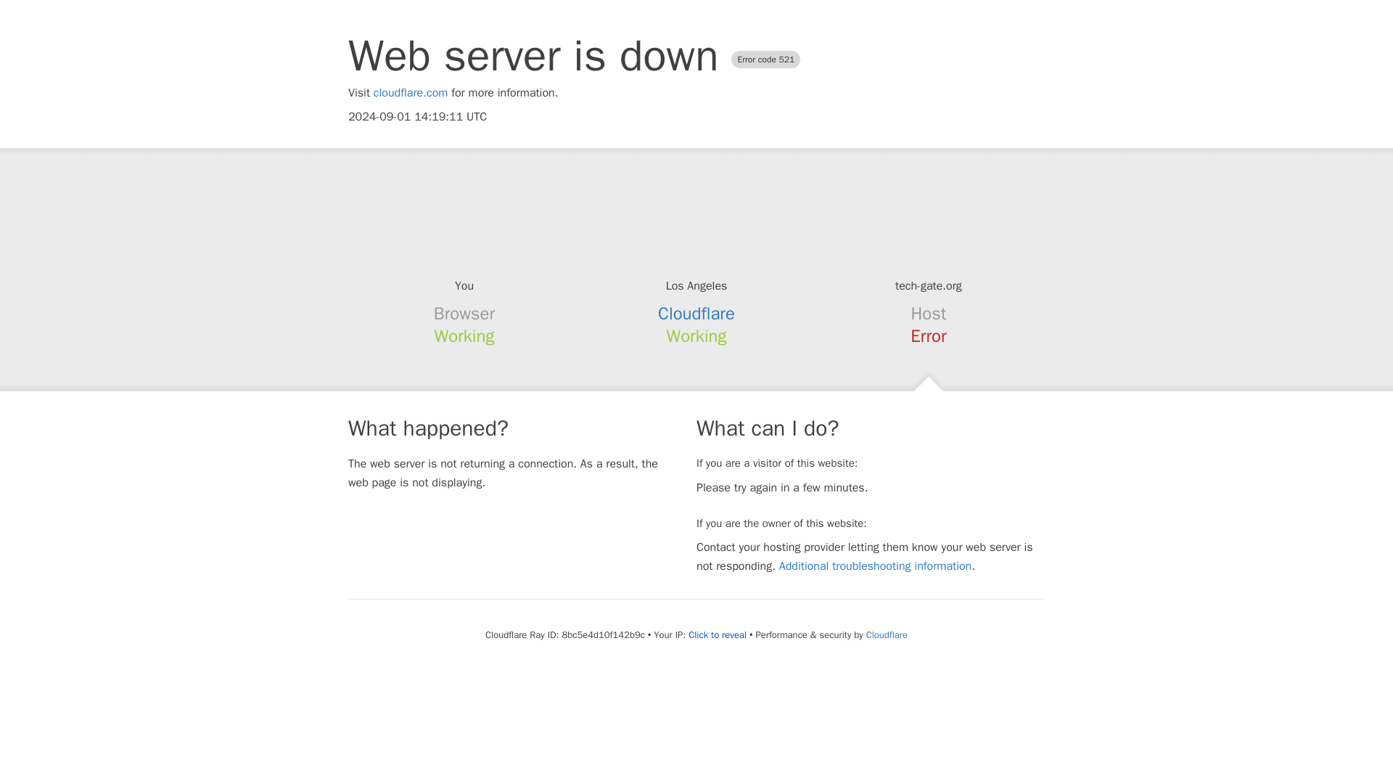  I want to click on Cloudflare, so click(887, 634).